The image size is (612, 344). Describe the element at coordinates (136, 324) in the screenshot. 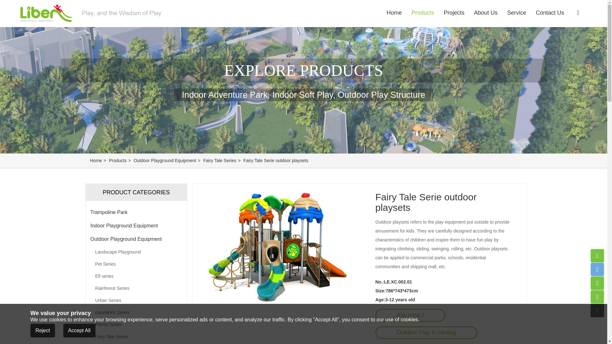

I see `Planet Series` at that location.